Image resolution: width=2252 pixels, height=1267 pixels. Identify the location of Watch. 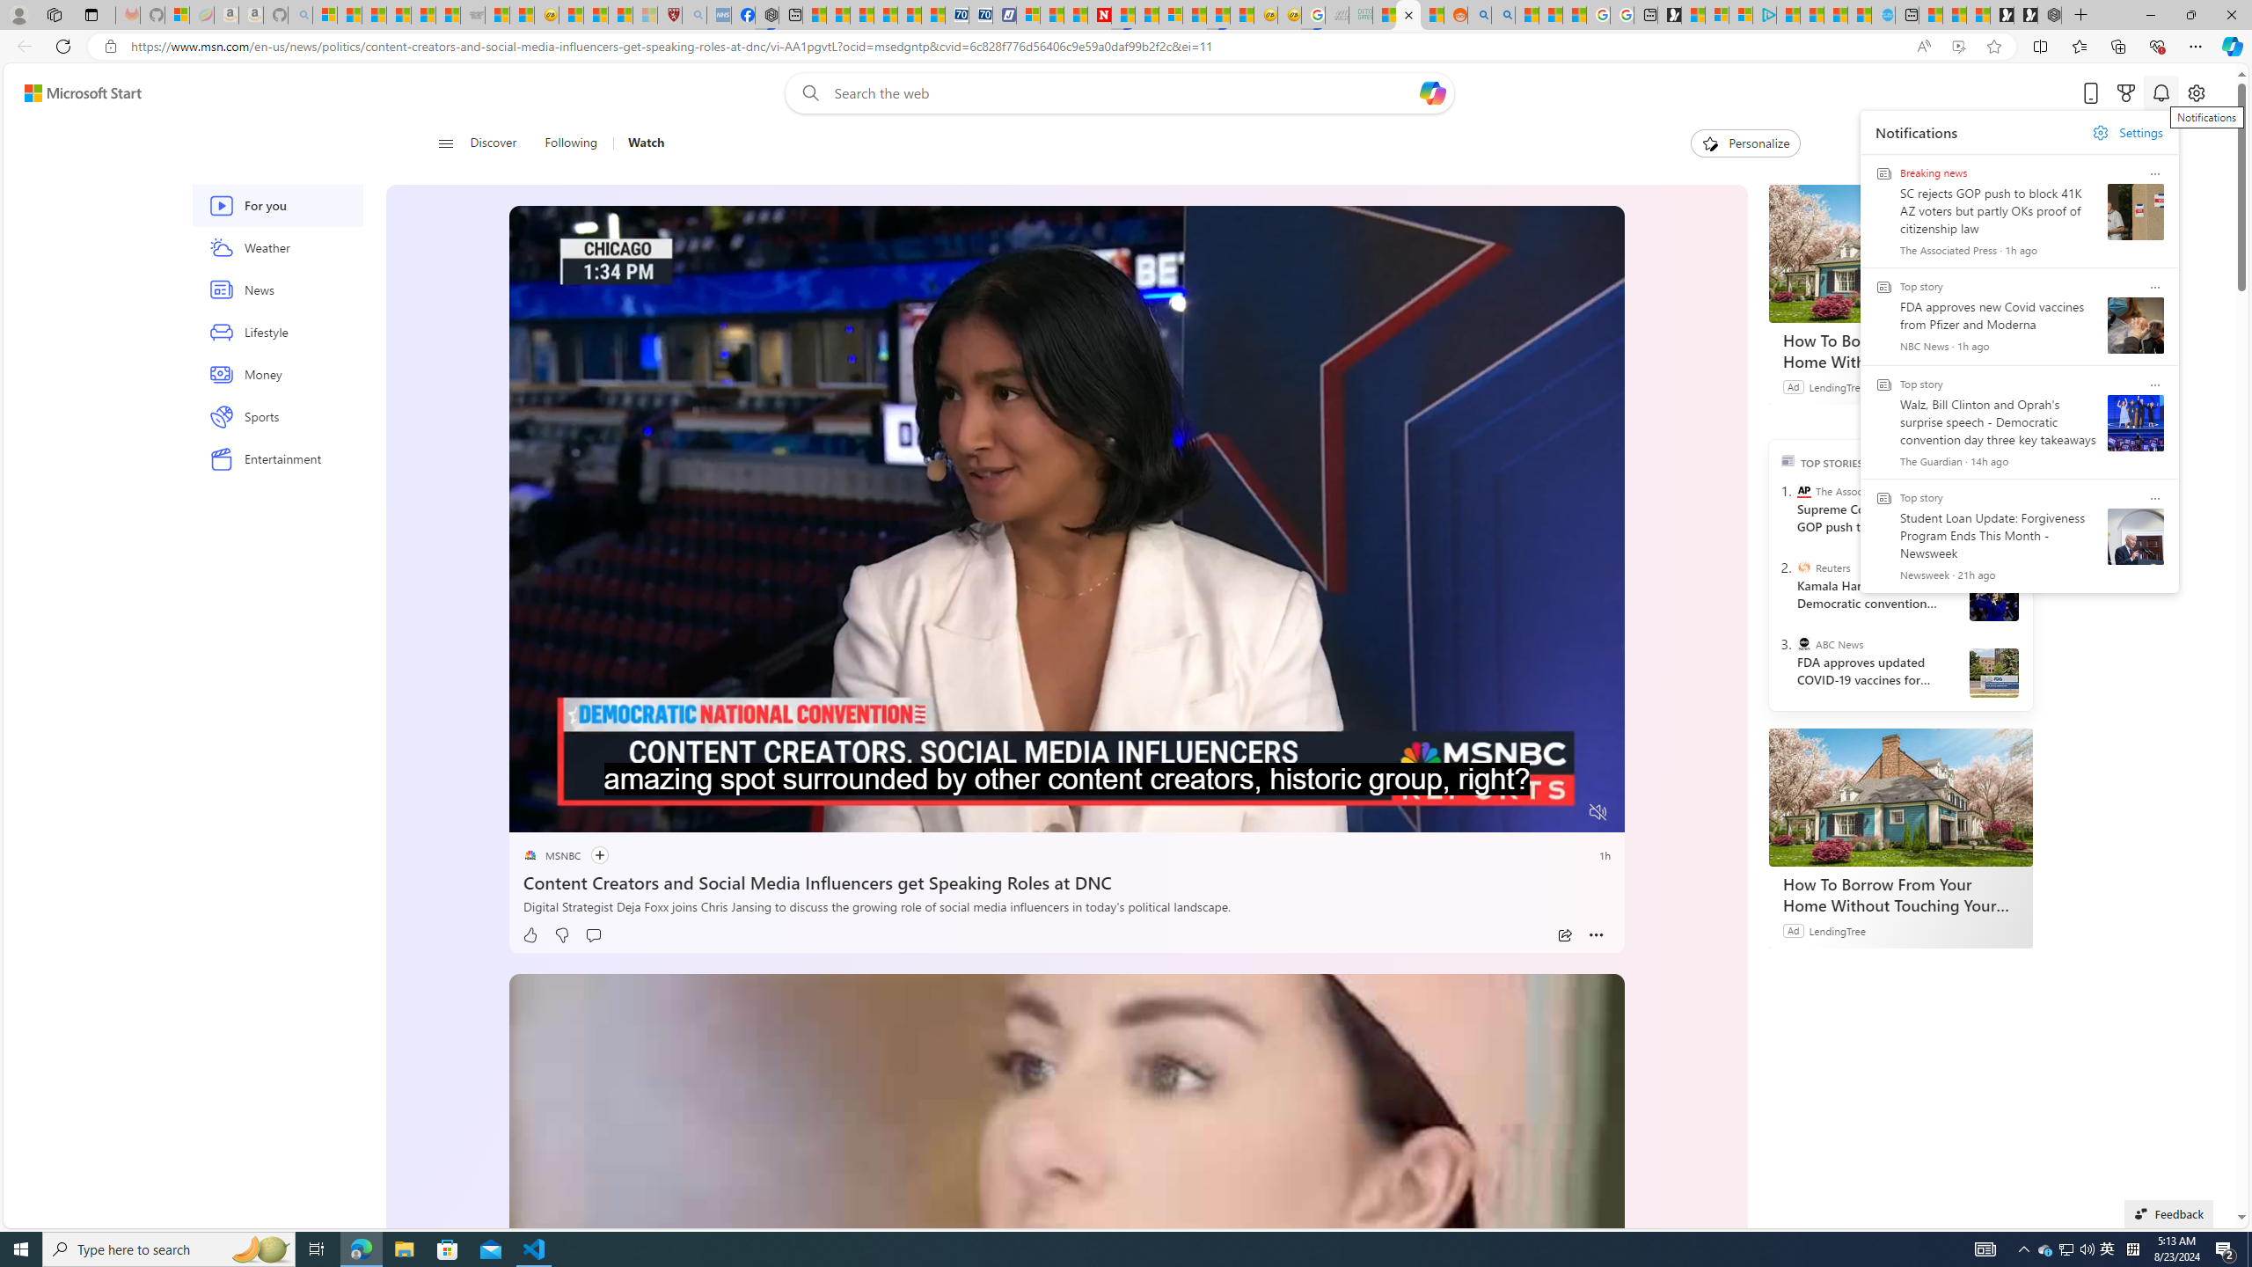
(639, 143).